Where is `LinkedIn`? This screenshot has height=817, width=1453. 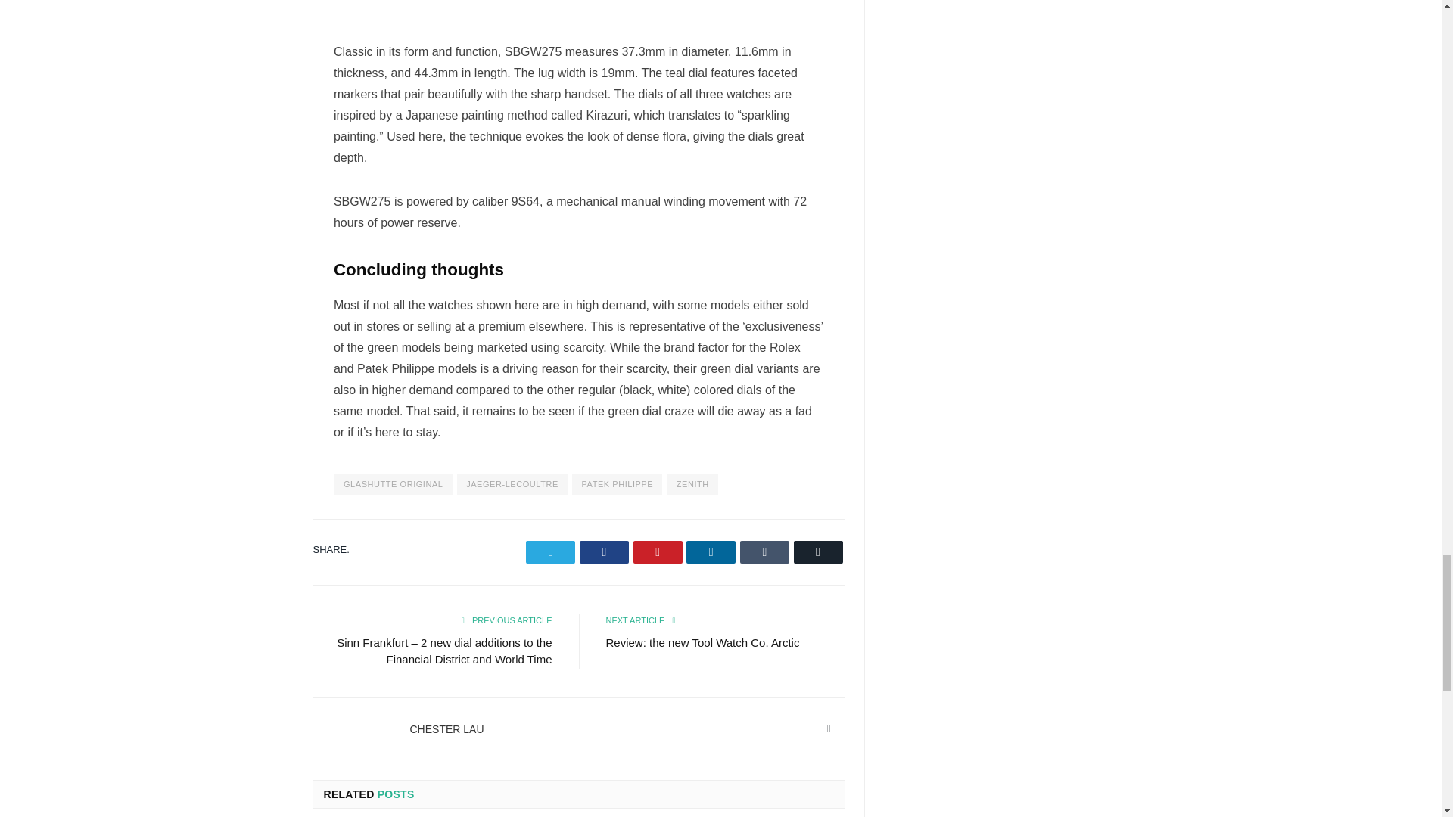
LinkedIn is located at coordinates (829, 729).